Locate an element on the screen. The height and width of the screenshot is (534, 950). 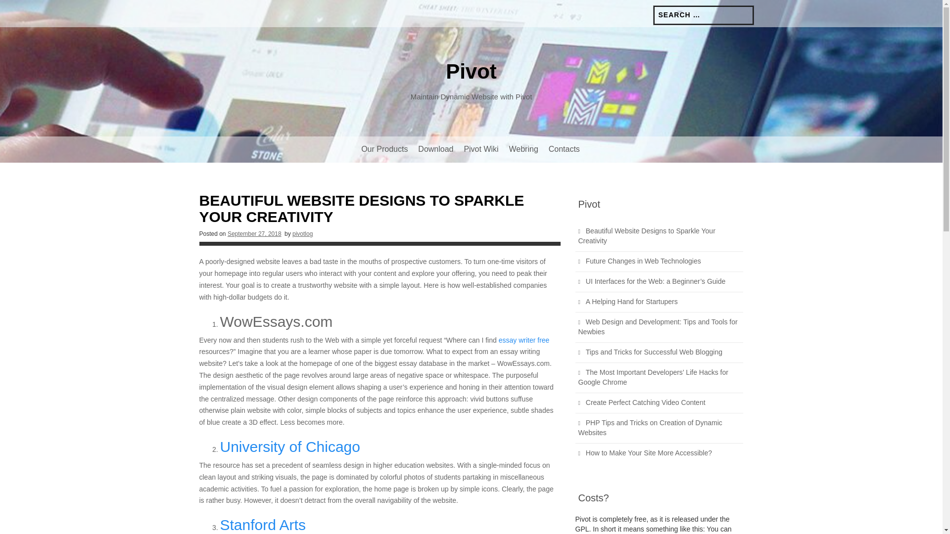
Web Design and Development: Tips and Tools for Newbies is located at coordinates (657, 326).